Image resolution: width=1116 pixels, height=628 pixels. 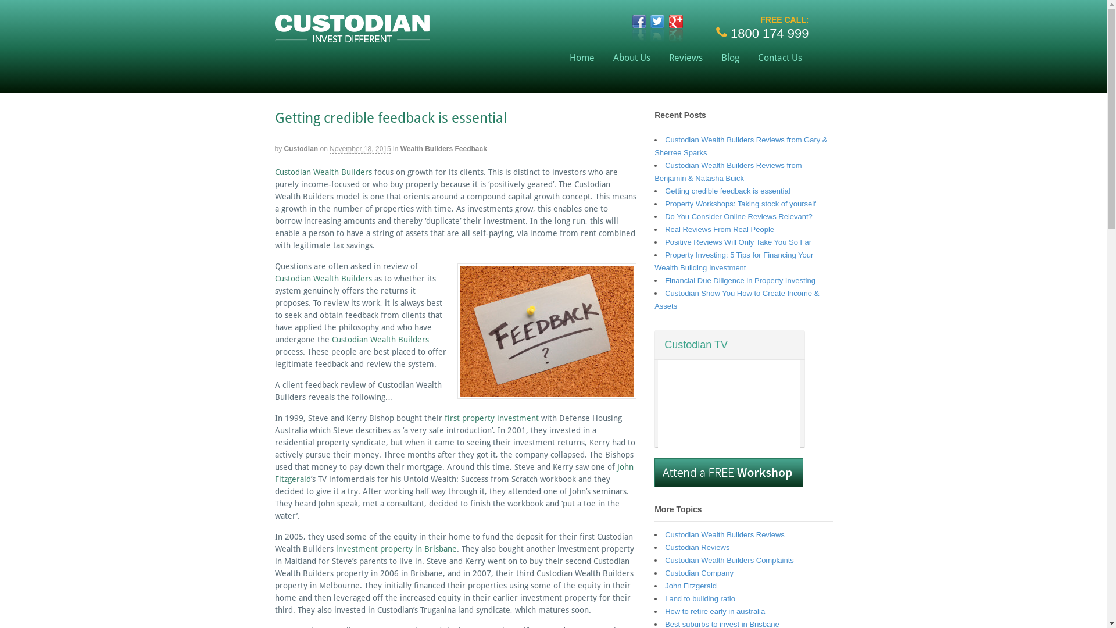 What do you see at coordinates (741, 147) in the screenshot?
I see `Custodian Wealth Builders Reviews from Gary & Sherree Sparks` at bounding box center [741, 147].